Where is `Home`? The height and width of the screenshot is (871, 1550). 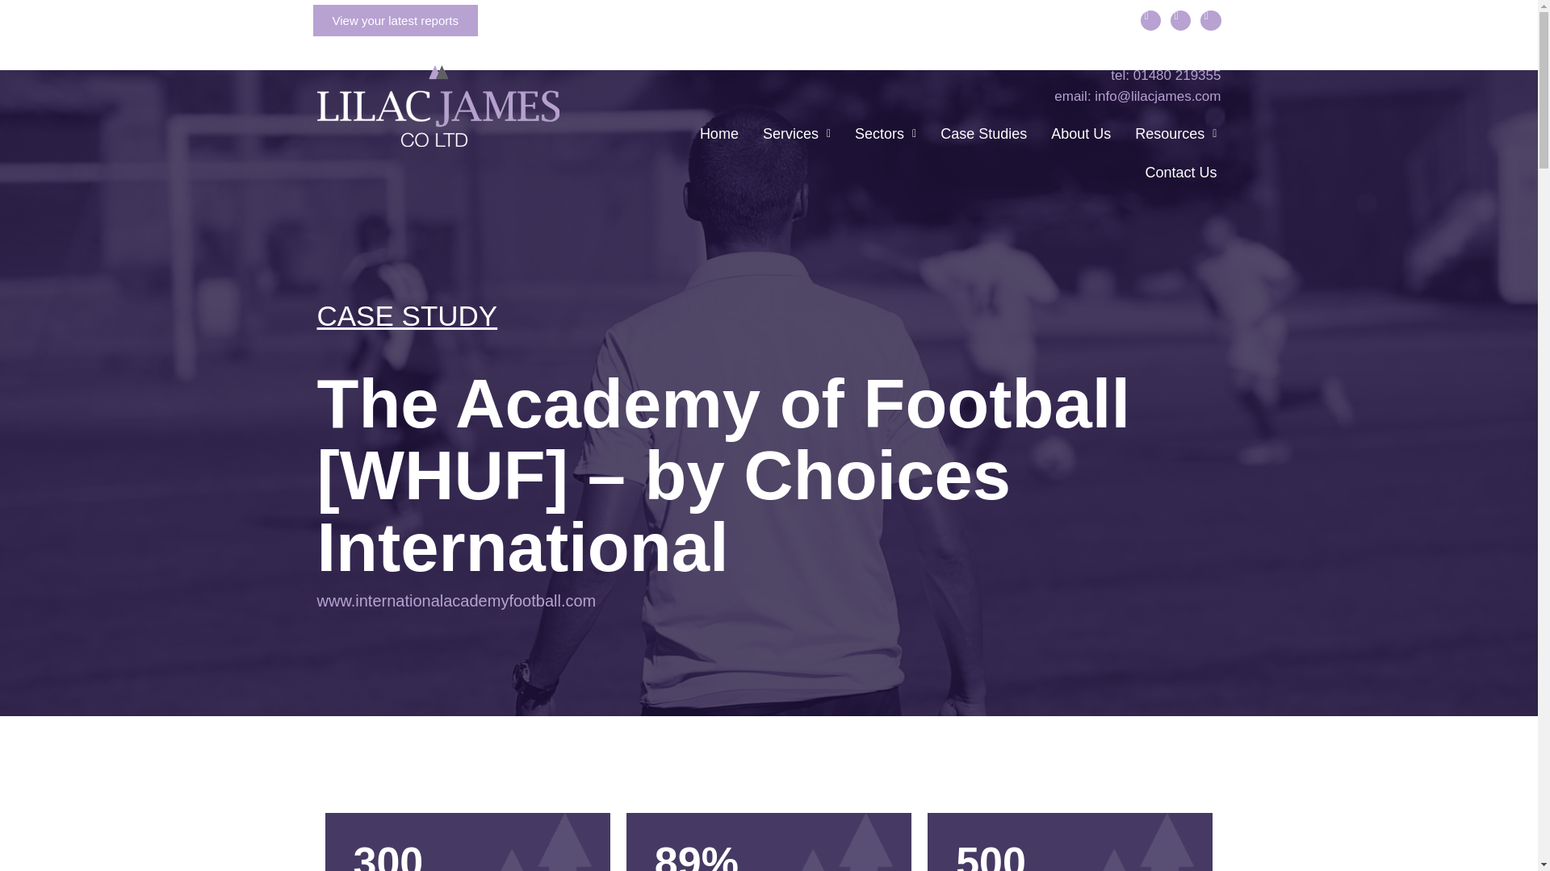 Home is located at coordinates (718, 134).